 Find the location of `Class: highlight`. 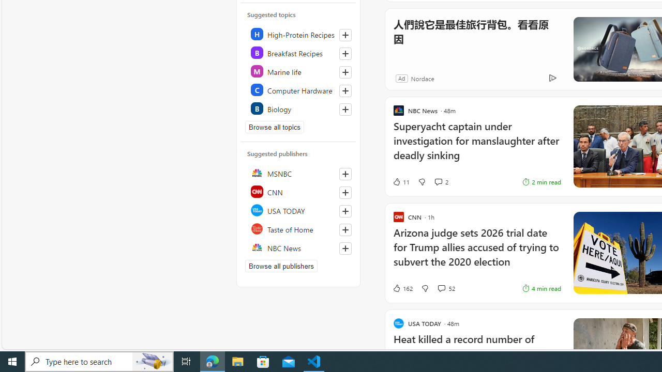

Class: highlight is located at coordinates (299, 109).